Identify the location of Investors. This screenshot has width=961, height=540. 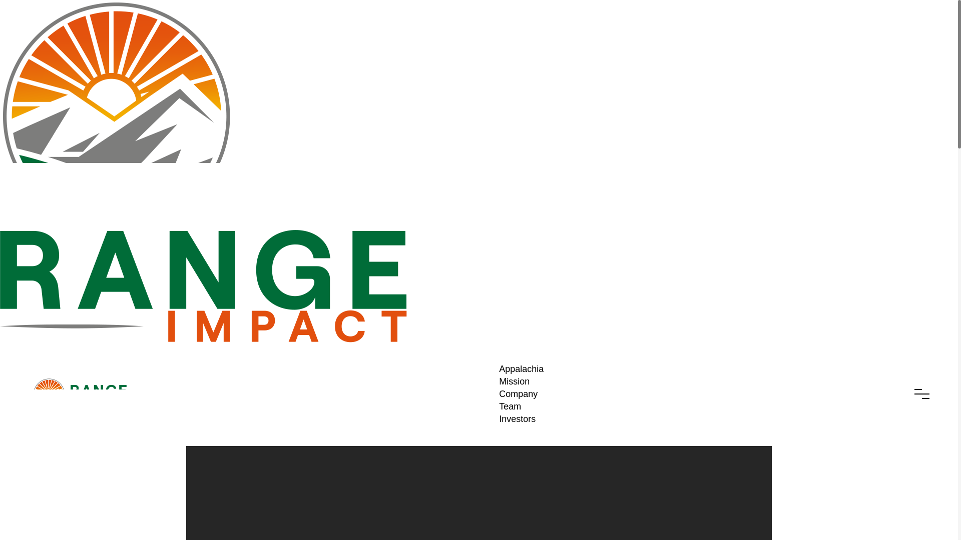
(517, 419).